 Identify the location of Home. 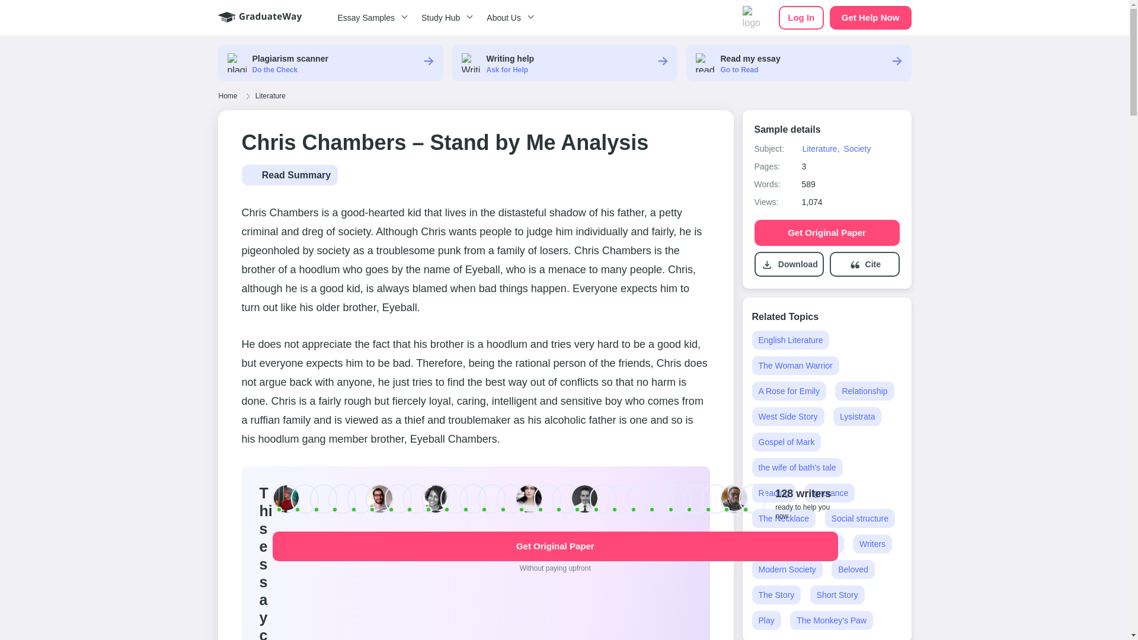
(228, 96).